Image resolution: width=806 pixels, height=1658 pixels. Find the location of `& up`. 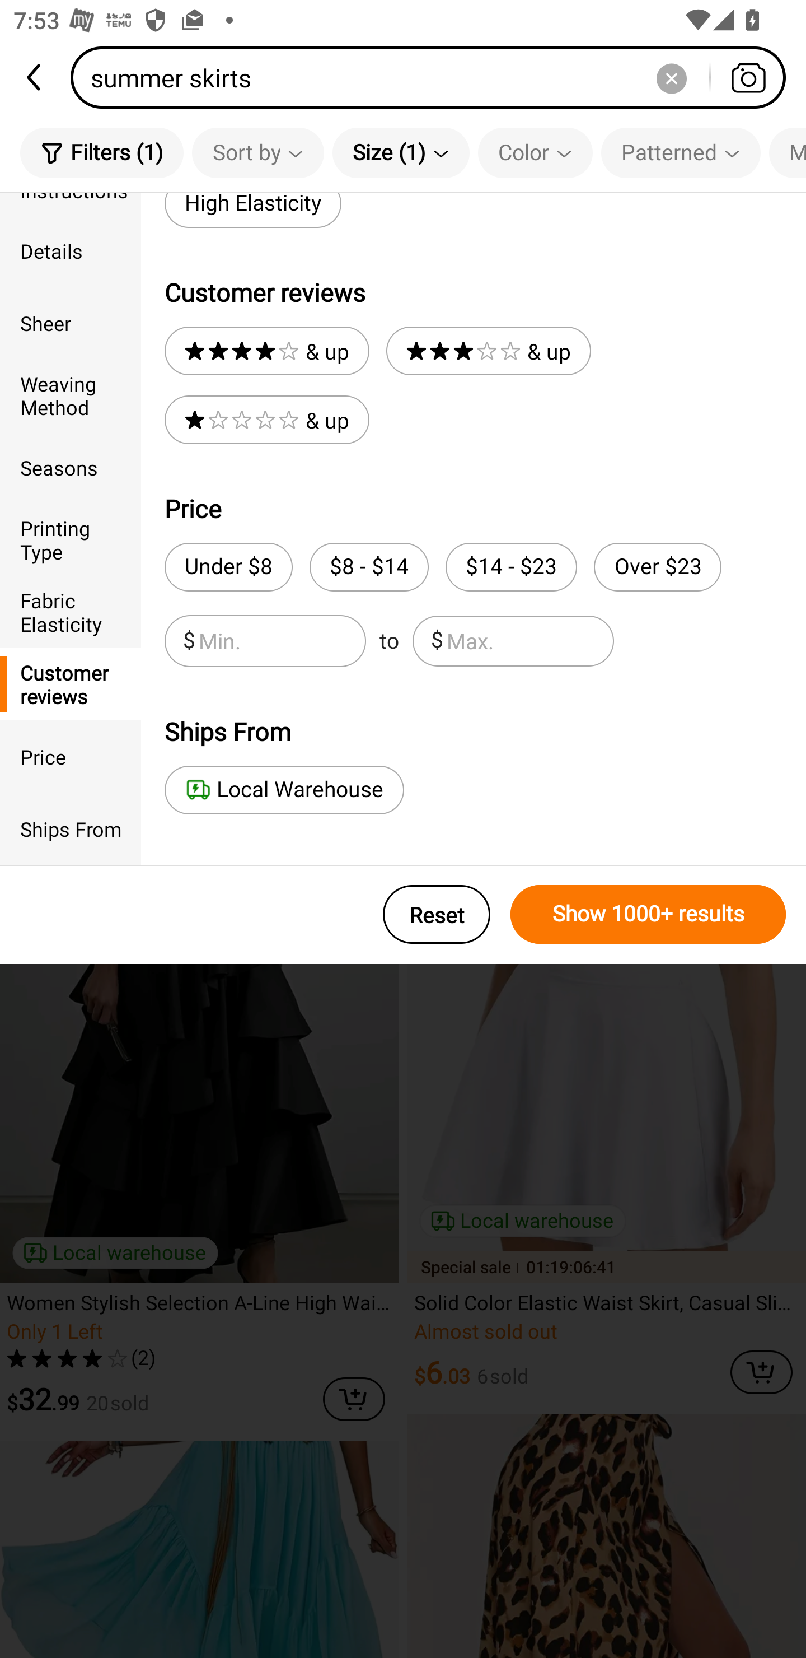

& up is located at coordinates (266, 420).